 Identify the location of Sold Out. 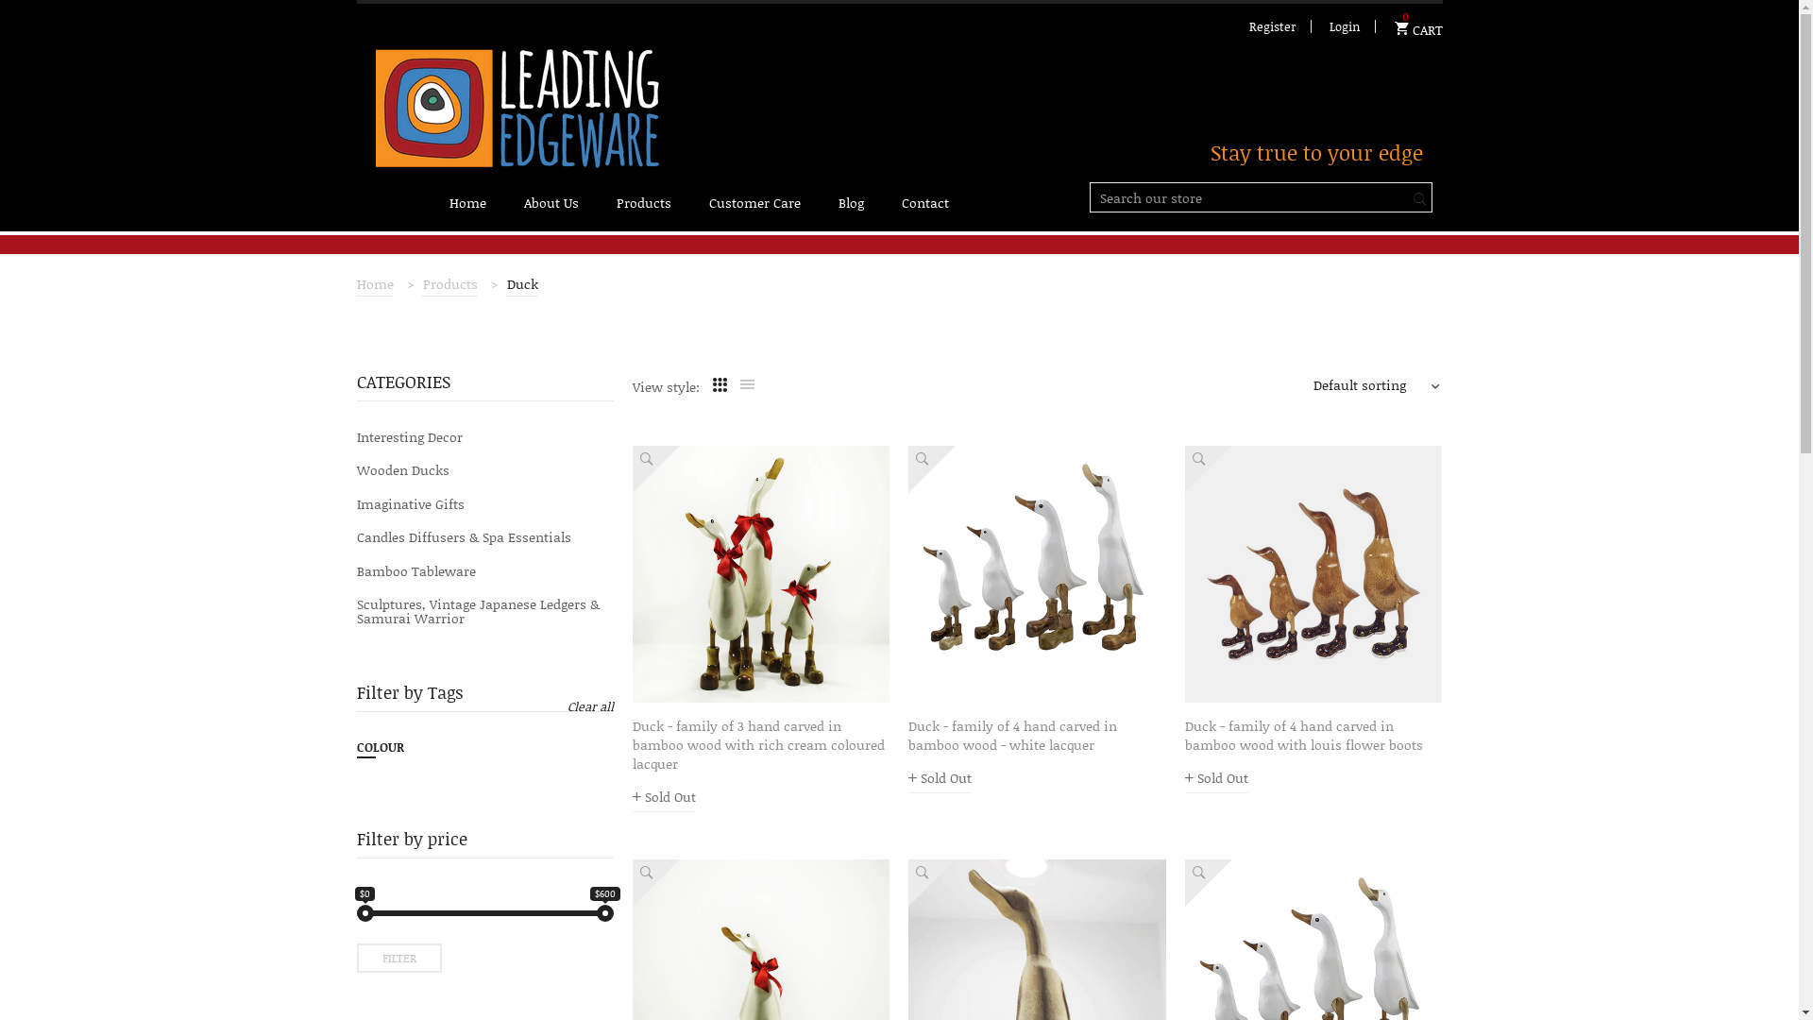
(1216, 778).